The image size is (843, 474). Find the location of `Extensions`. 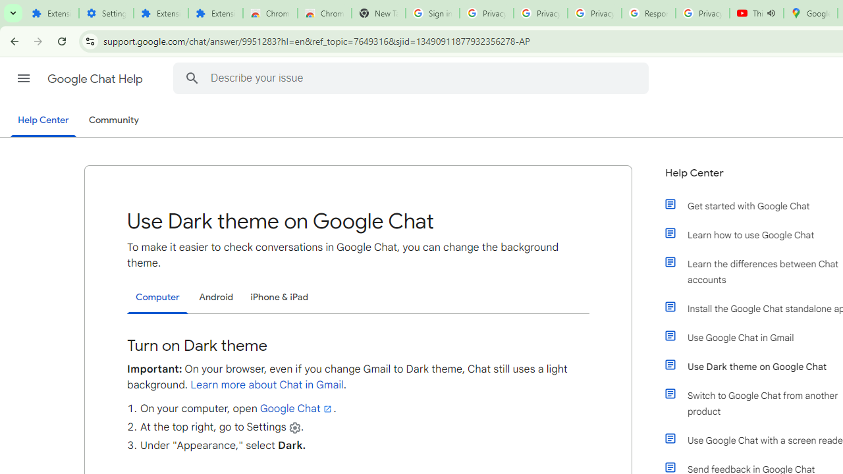

Extensions is located at coordinates (51, 13).